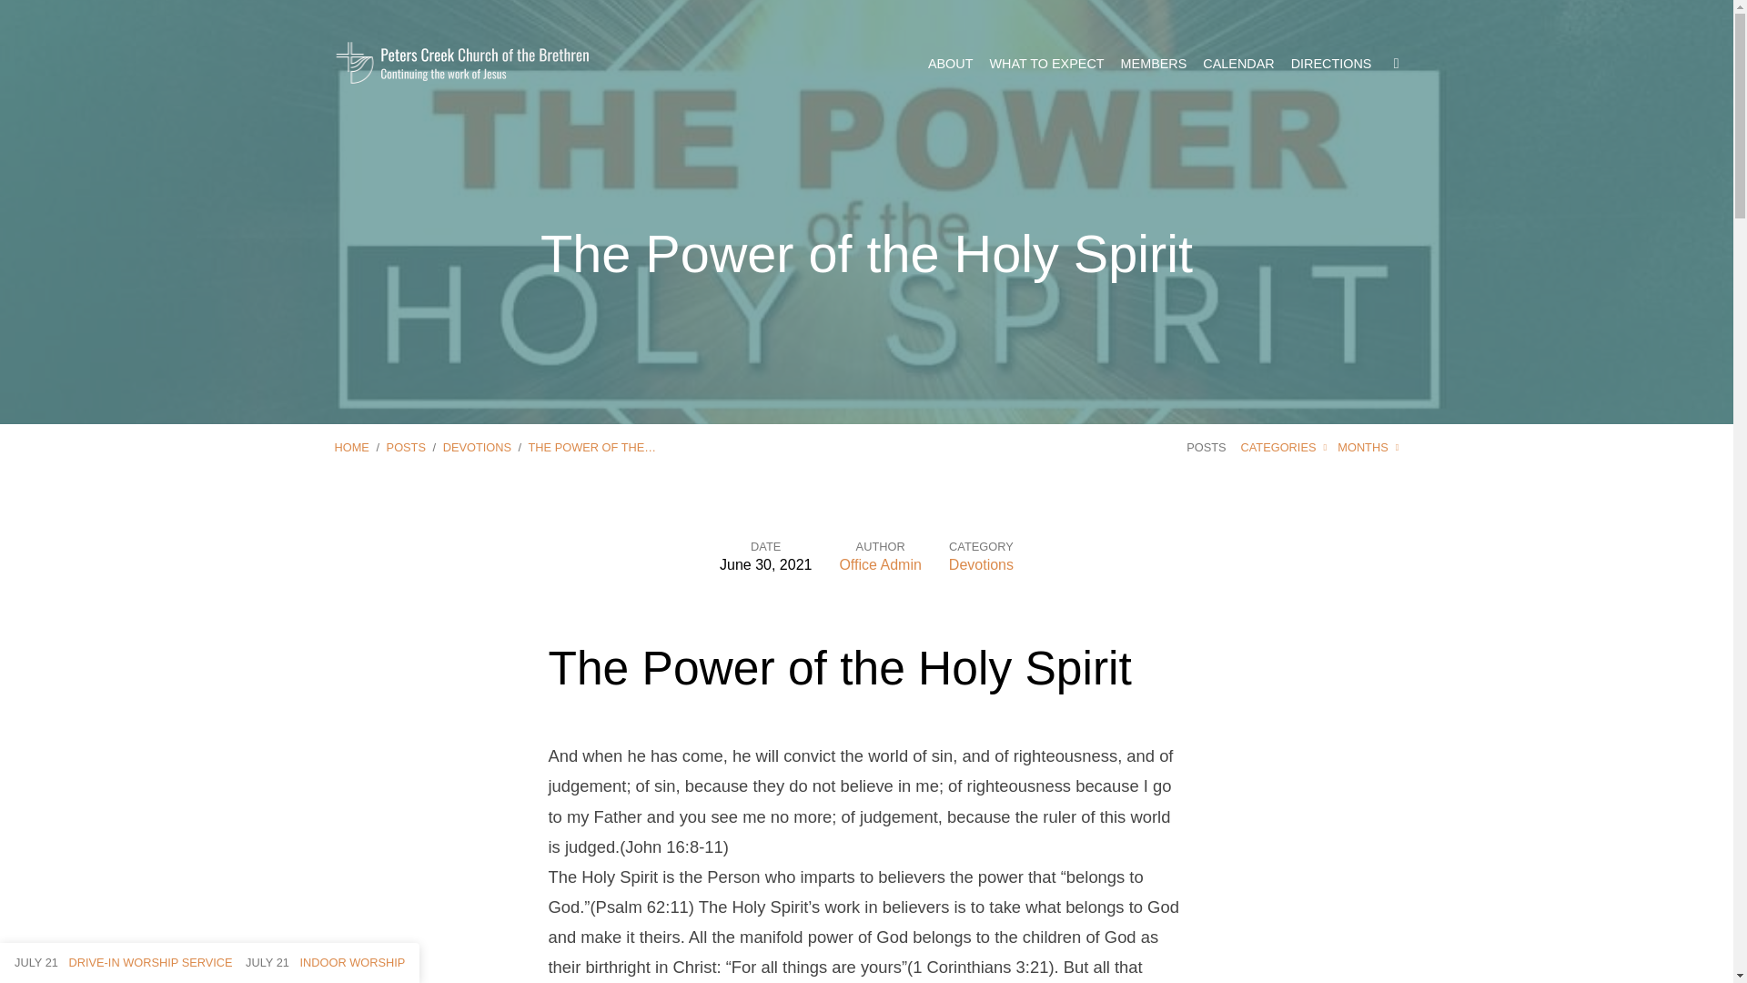 The height and width of the screenshot is (983, 1747). I want to click on JULY 21 DRIVE-IN WORSHIP SERVICE, so click(123, 961).